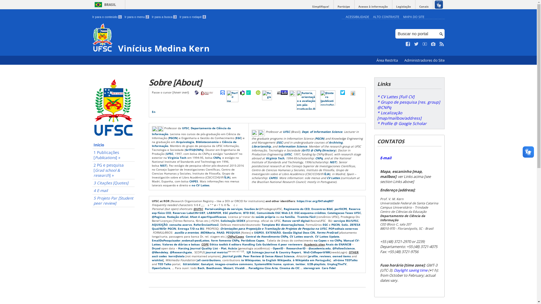  What do you see at coordinates (259, 233) in the screenshot?
I see `SIGPEX` at bounding box center [259, 233].